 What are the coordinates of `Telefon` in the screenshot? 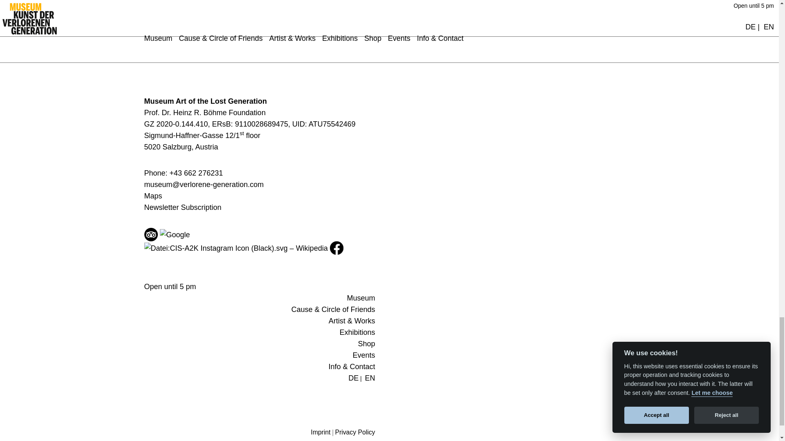 It's located at (183, 173).